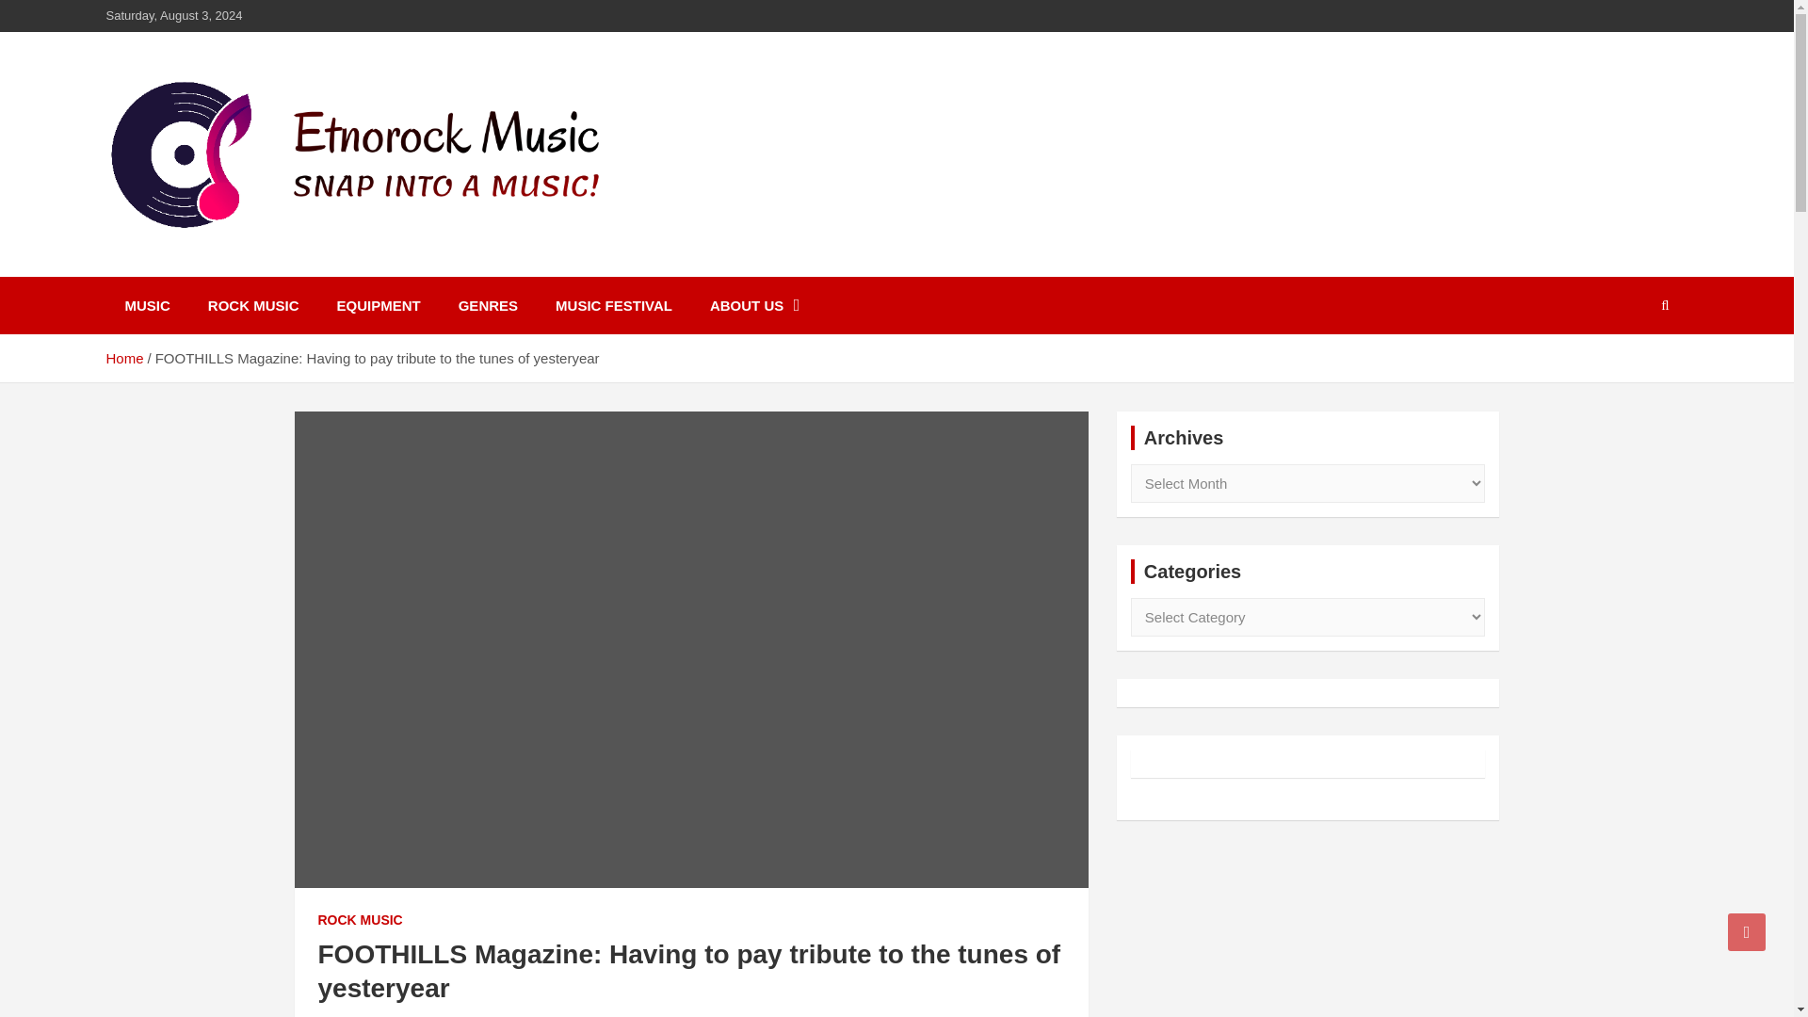 The width and height of the screenshot is (1808, 1017). I want to click on GENRES, so click(488, 305).